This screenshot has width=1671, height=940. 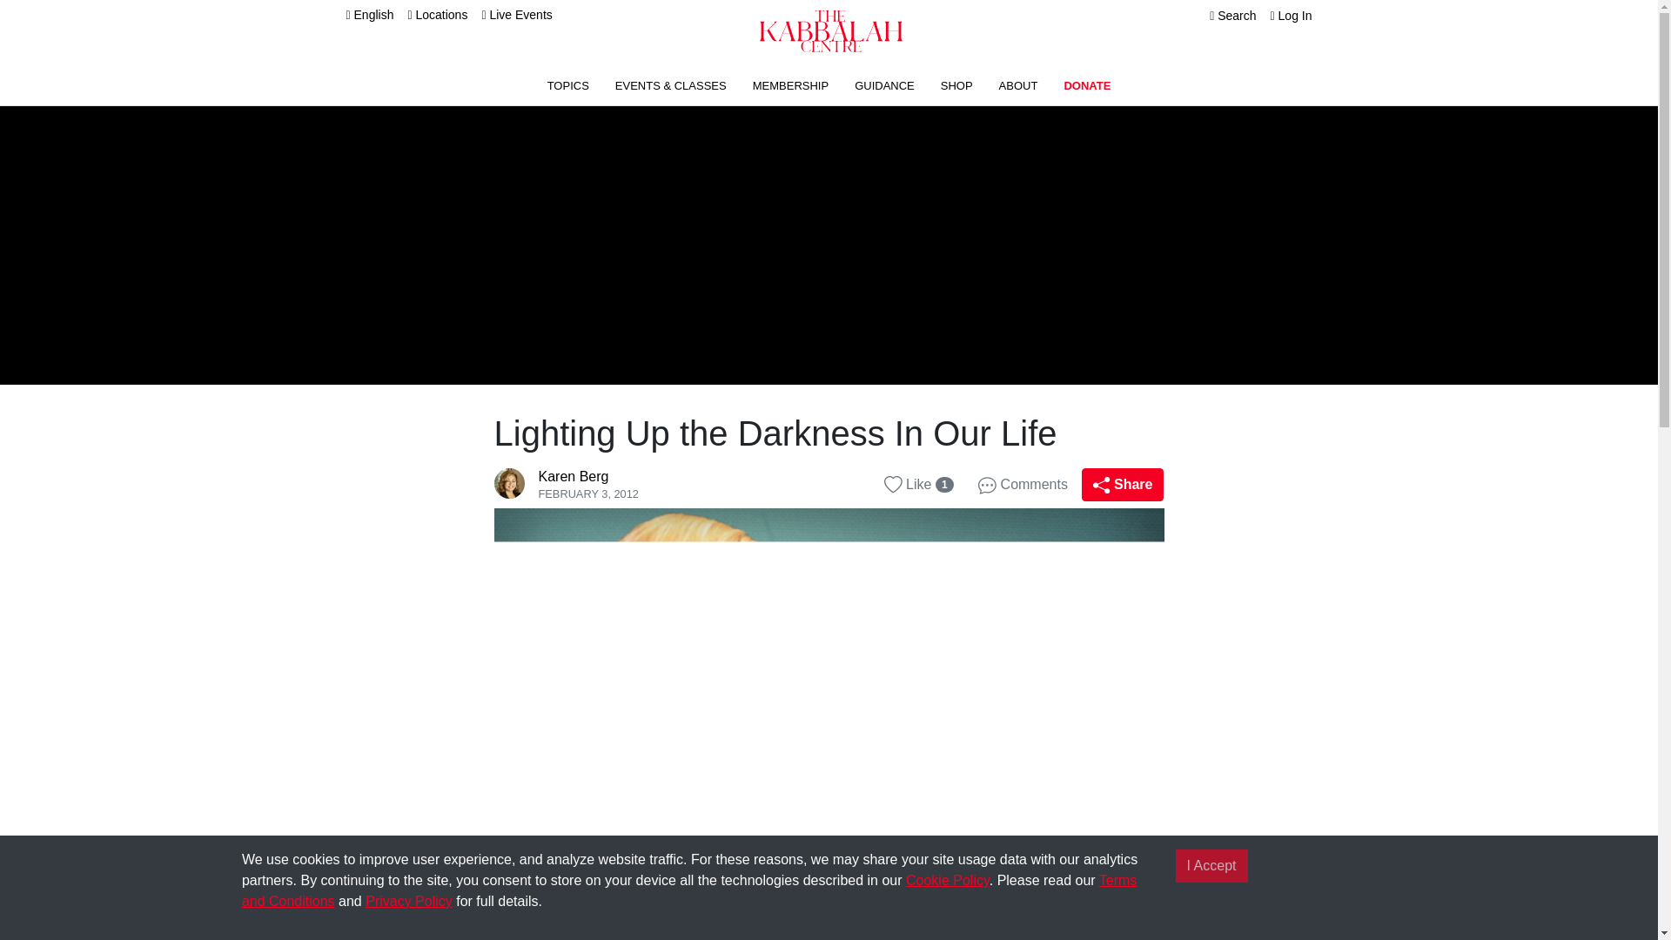 What do you see at coordinates (1086, 85) in the screenshot?
I see `DONATE` at bounding box center [1086, 85].